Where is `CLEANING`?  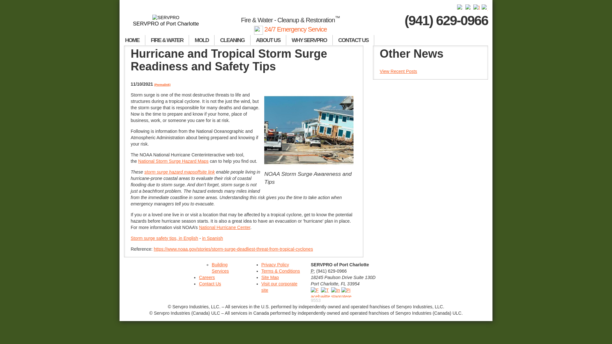 CLEANING is located at coordinates (232, 40).